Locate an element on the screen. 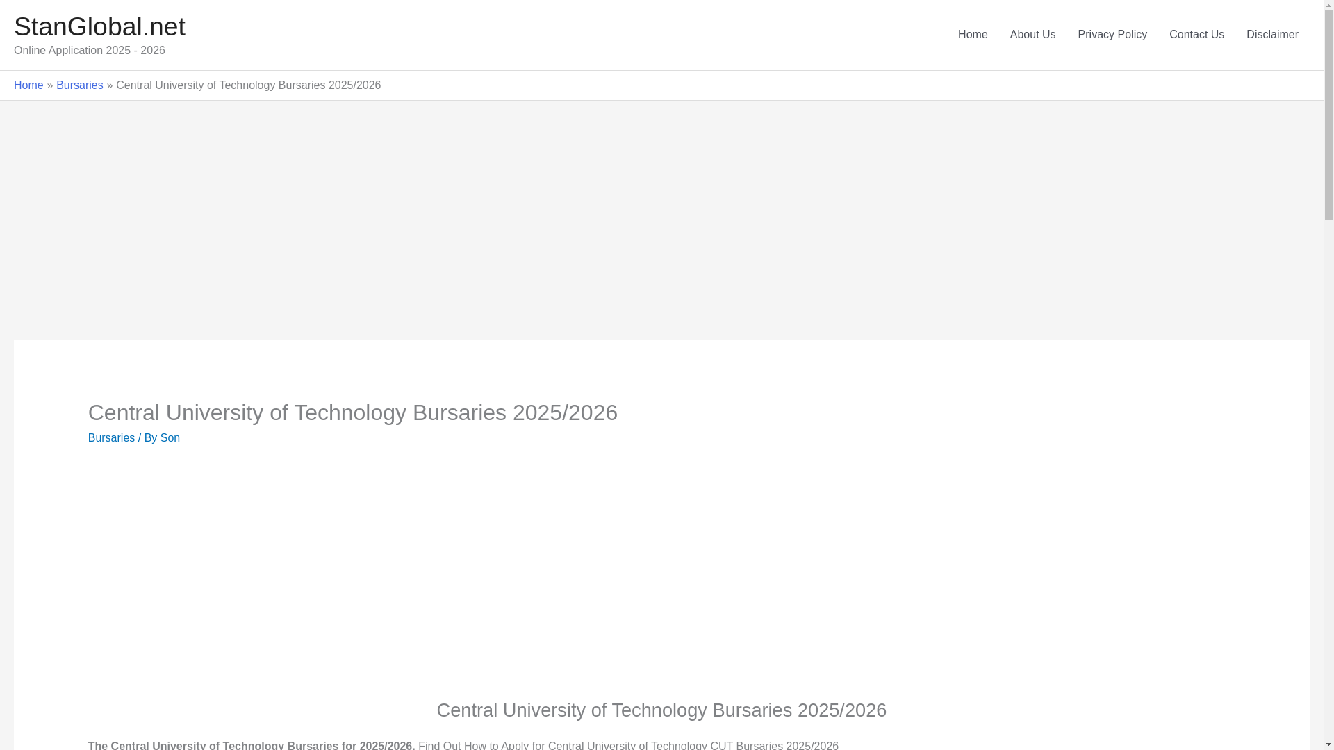 This screenshot has width=1334, height=750. About Us is located at coordinates (1033, 35).